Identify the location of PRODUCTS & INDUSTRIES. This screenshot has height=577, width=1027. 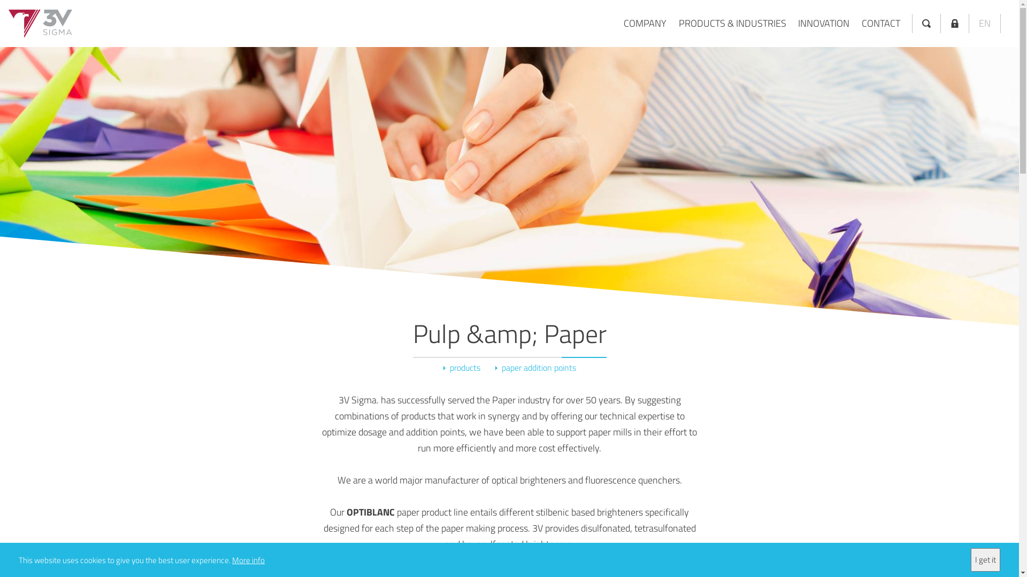
(732, 24).